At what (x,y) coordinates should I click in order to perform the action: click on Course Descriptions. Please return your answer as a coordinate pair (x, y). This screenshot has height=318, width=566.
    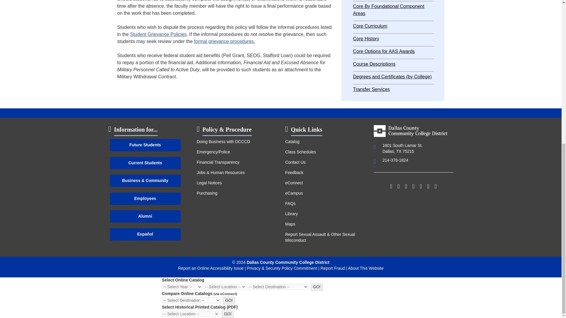
    Looking at the image, I should click on (374, 64).